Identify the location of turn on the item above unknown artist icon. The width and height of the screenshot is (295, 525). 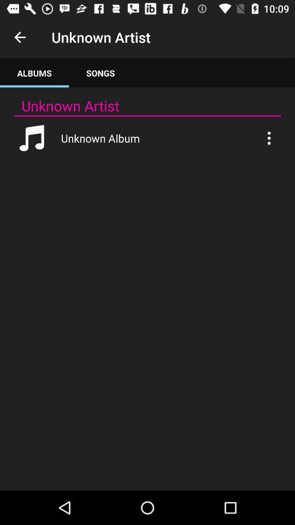
(34, 73).